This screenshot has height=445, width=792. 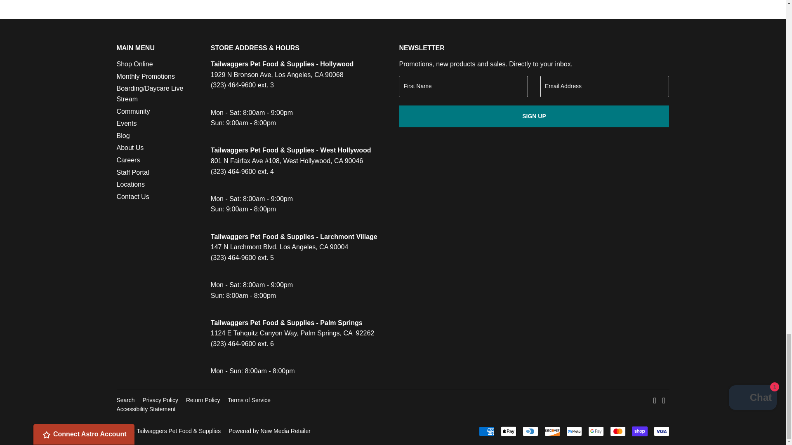 I want to click on Mastercard, so click(x=618, y=431).